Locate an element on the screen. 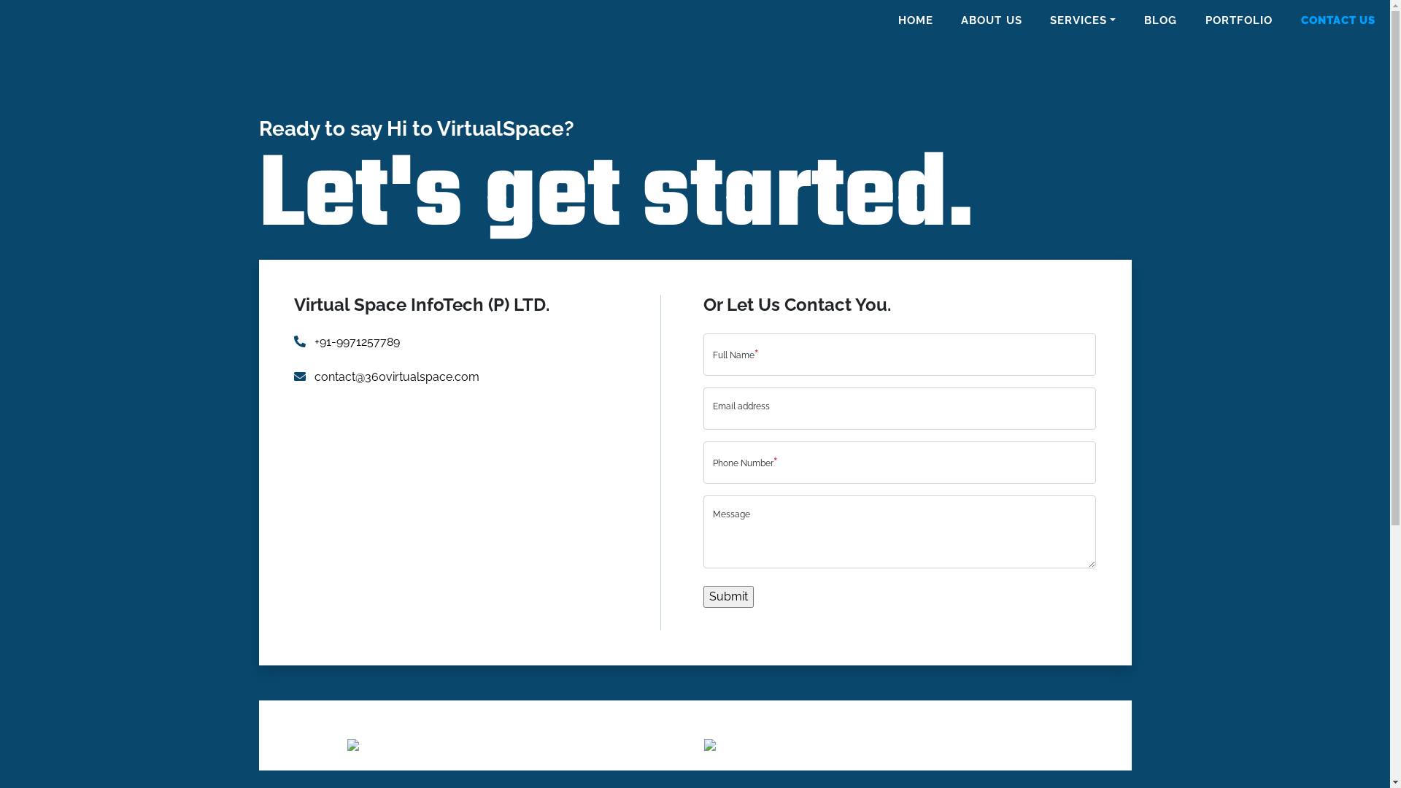 The height and width of the screenshot is (788, 1401). SERVICES is located at coordinates (1083, 20).